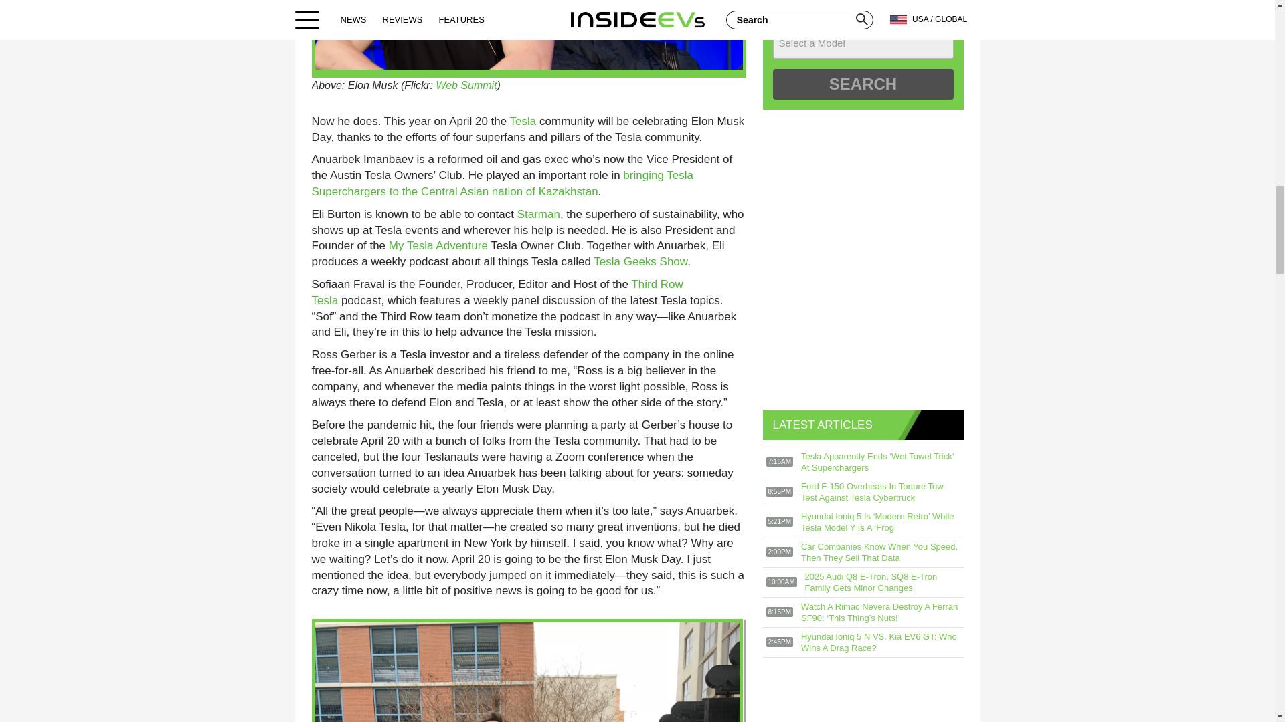 The height and width of the screenshot is (722, 1285). Describe the element at coordinates (438, 245) in the screenshot. I see `My Tesla Adventure` at that location.